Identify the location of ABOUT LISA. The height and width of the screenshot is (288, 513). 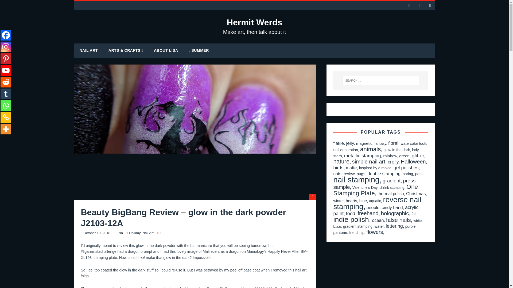
(166, 50).